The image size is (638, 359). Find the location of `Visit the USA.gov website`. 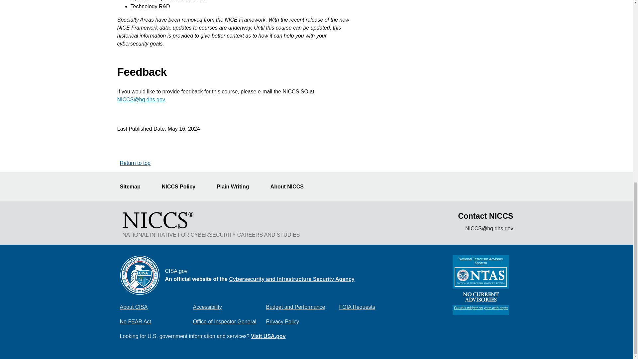

Visit the USA.gov website is located at coordinates (268, 336).